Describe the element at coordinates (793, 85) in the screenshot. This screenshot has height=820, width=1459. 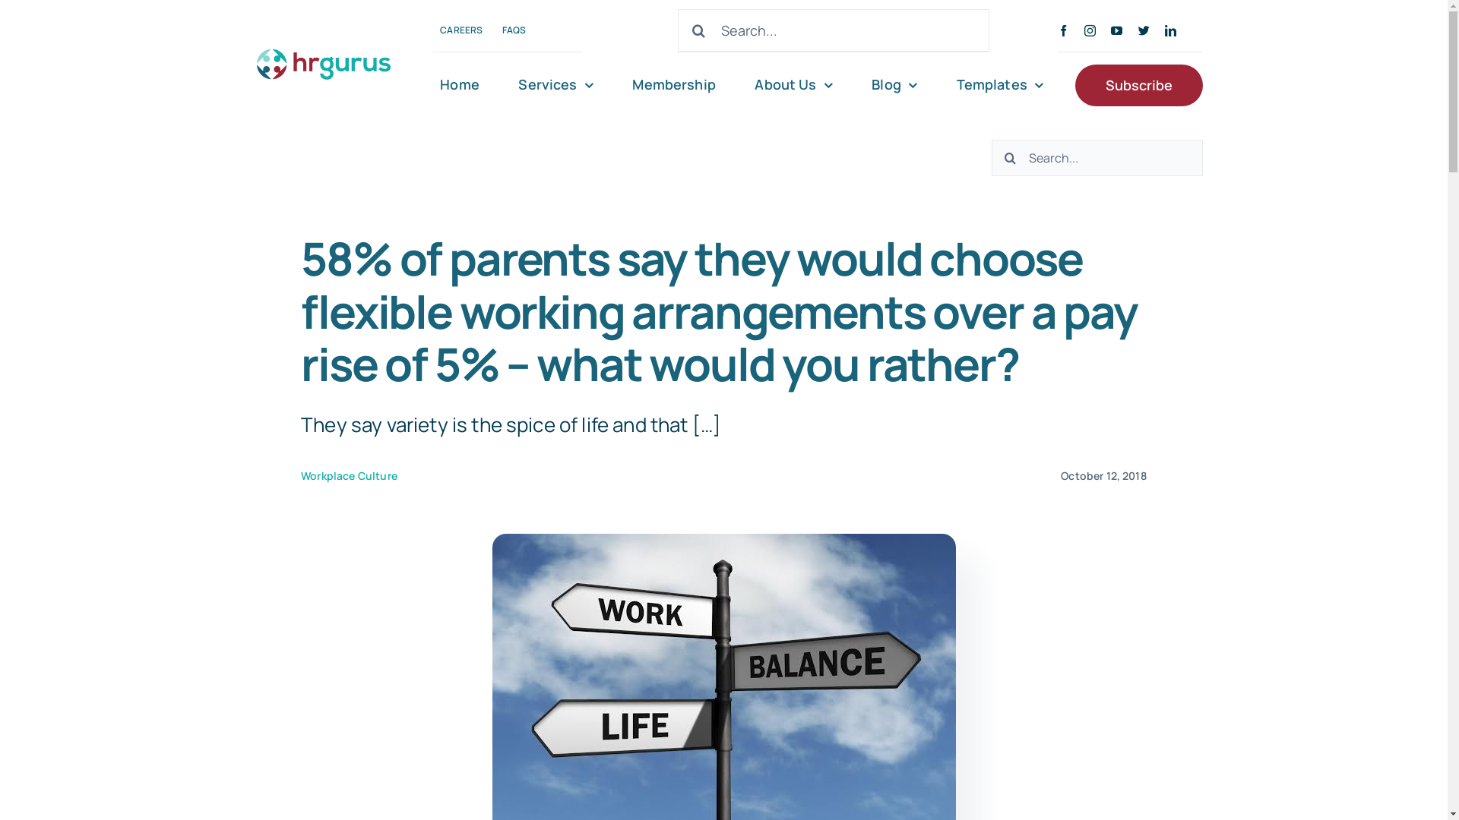
I see `About Us` at that location.